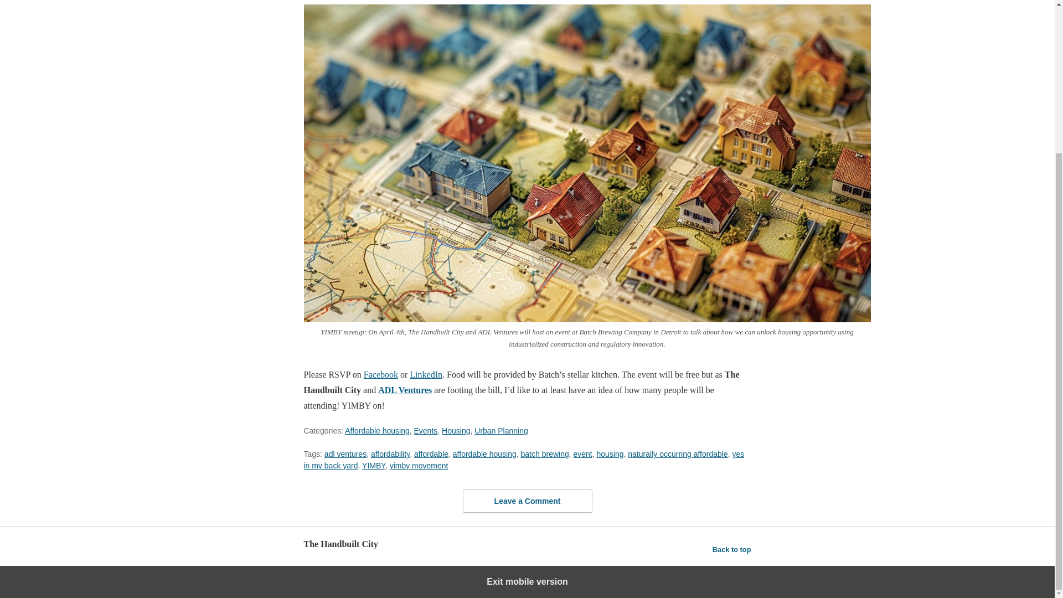  What do you see at coordinates (501, 431) in the screenshot?
I see `Urban Planning` at bounding box center [501, 431].